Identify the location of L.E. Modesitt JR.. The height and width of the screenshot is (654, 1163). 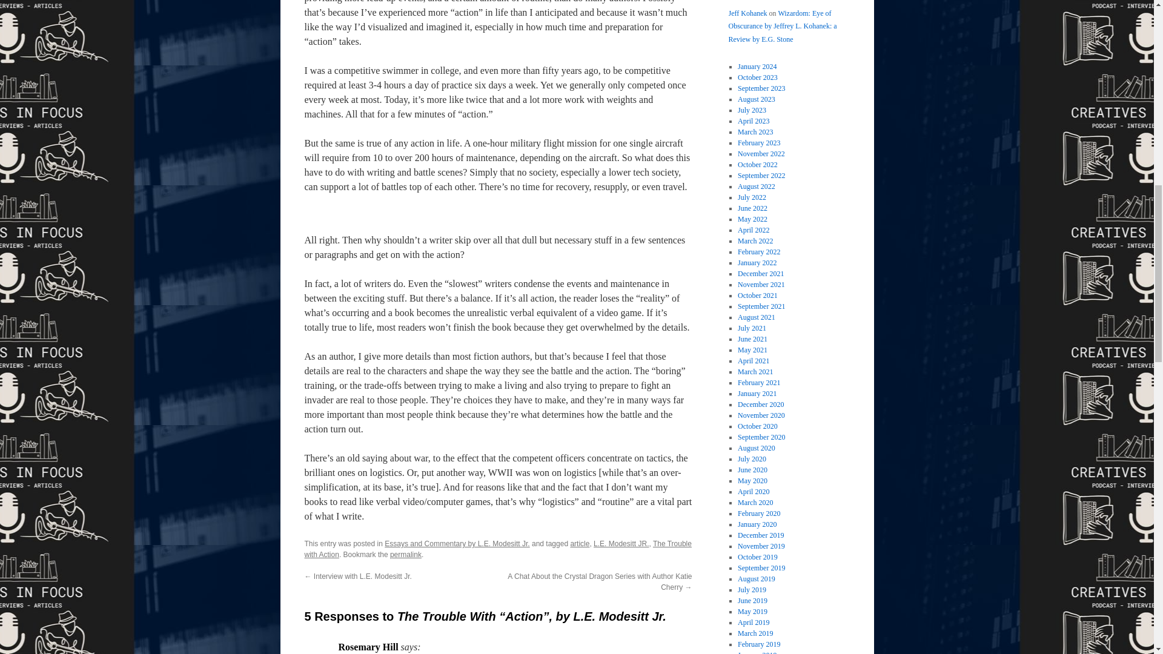
(621, 544).